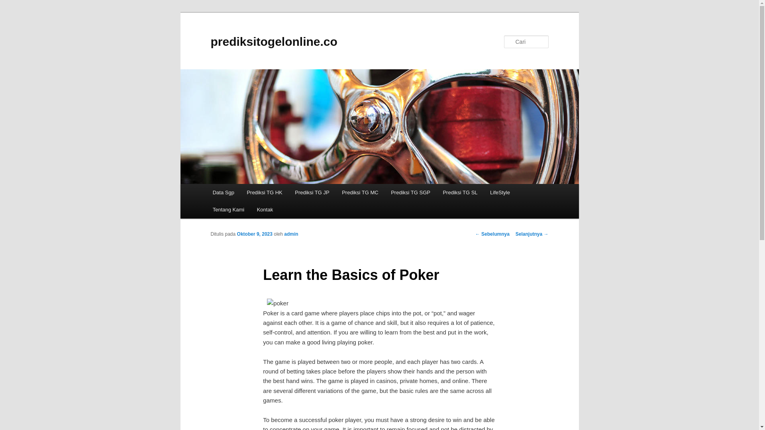 The height and width of the screenshot is (430, 765). Describe the element at coordinates (291, 234) in the screenshot. I see `admin` at that location.